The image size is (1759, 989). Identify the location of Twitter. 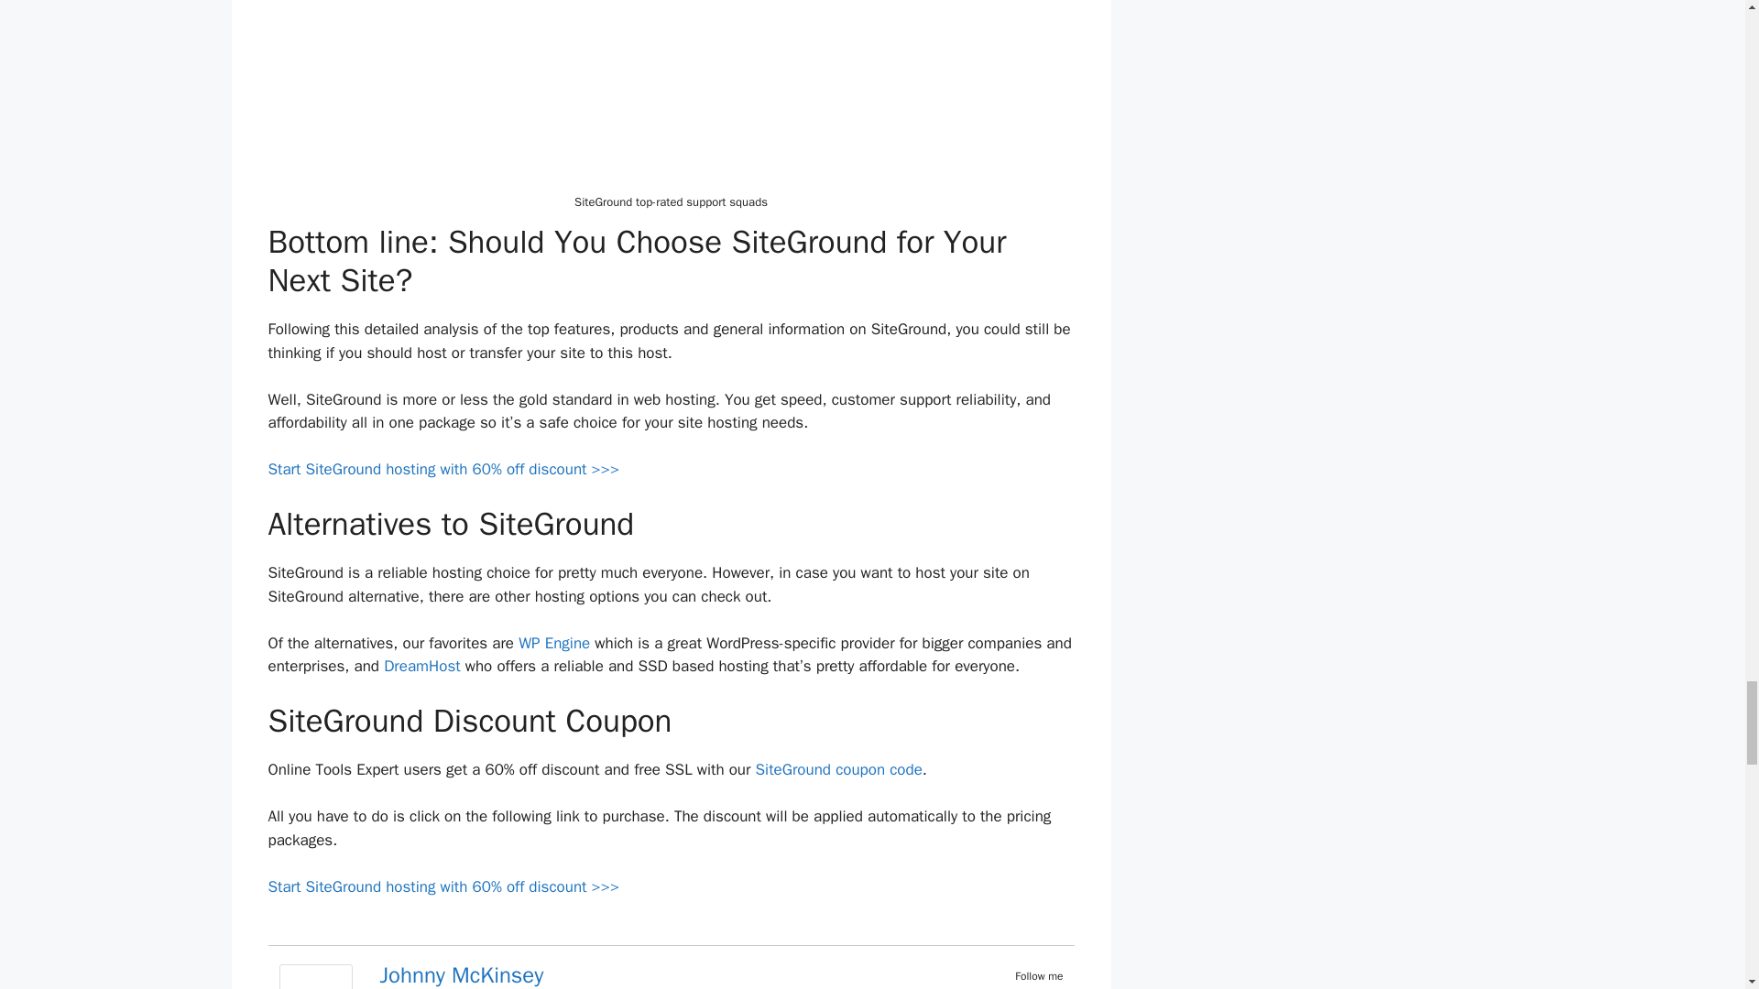
(1052, 987).